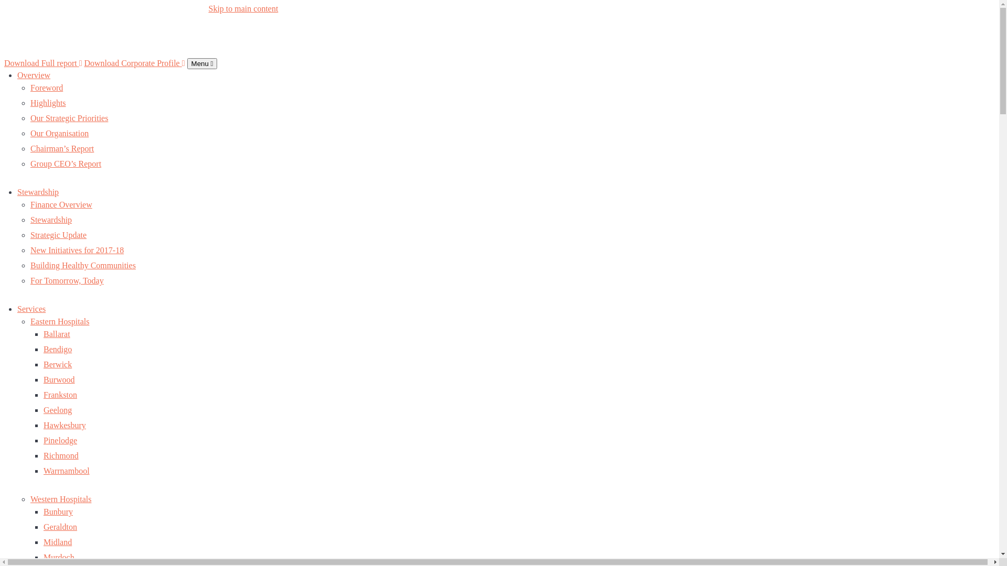 This screenshot has width=1007, height=566. Describe the element at coordinates (59, 235) in the screenshot. I see `Strategic Update` at that location.